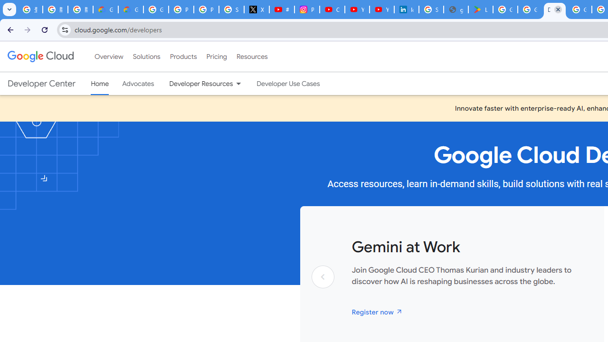 This screenshot has height=342, width=608. Describe the element at coordinates (231, 9) in the screenshot. I see `Sign in - Google Accounts` at that location.